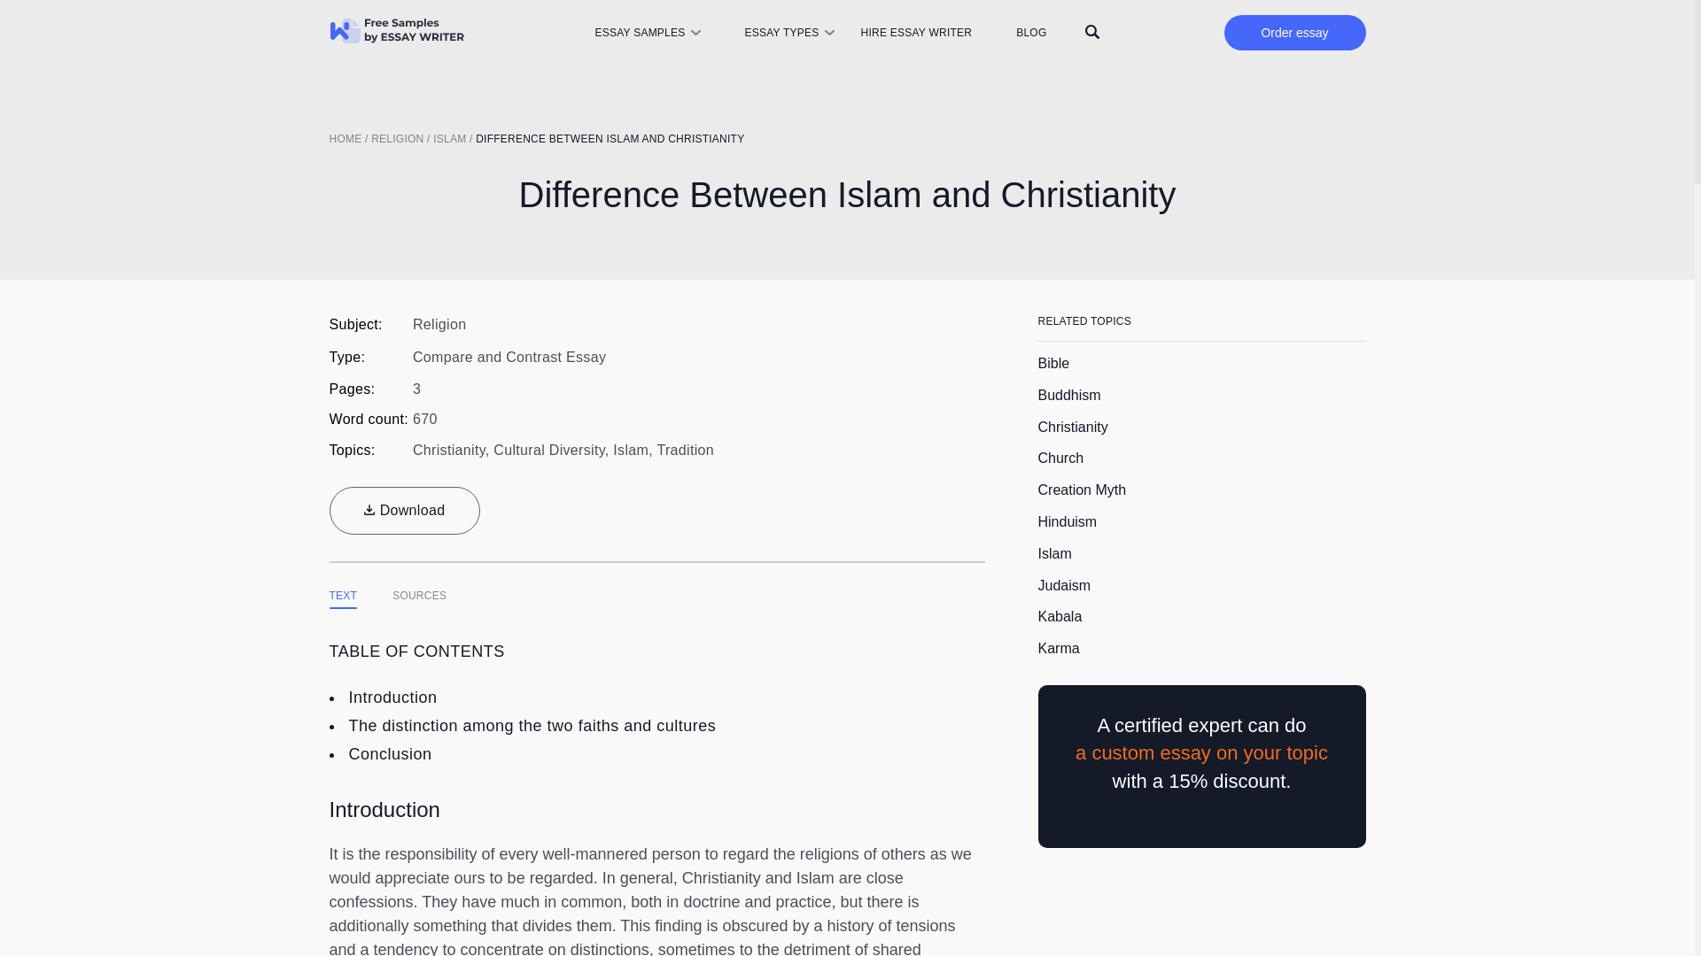 The image size is (1701, 956). I want to click on ESSAY SAMPLES, so click(638, 33).